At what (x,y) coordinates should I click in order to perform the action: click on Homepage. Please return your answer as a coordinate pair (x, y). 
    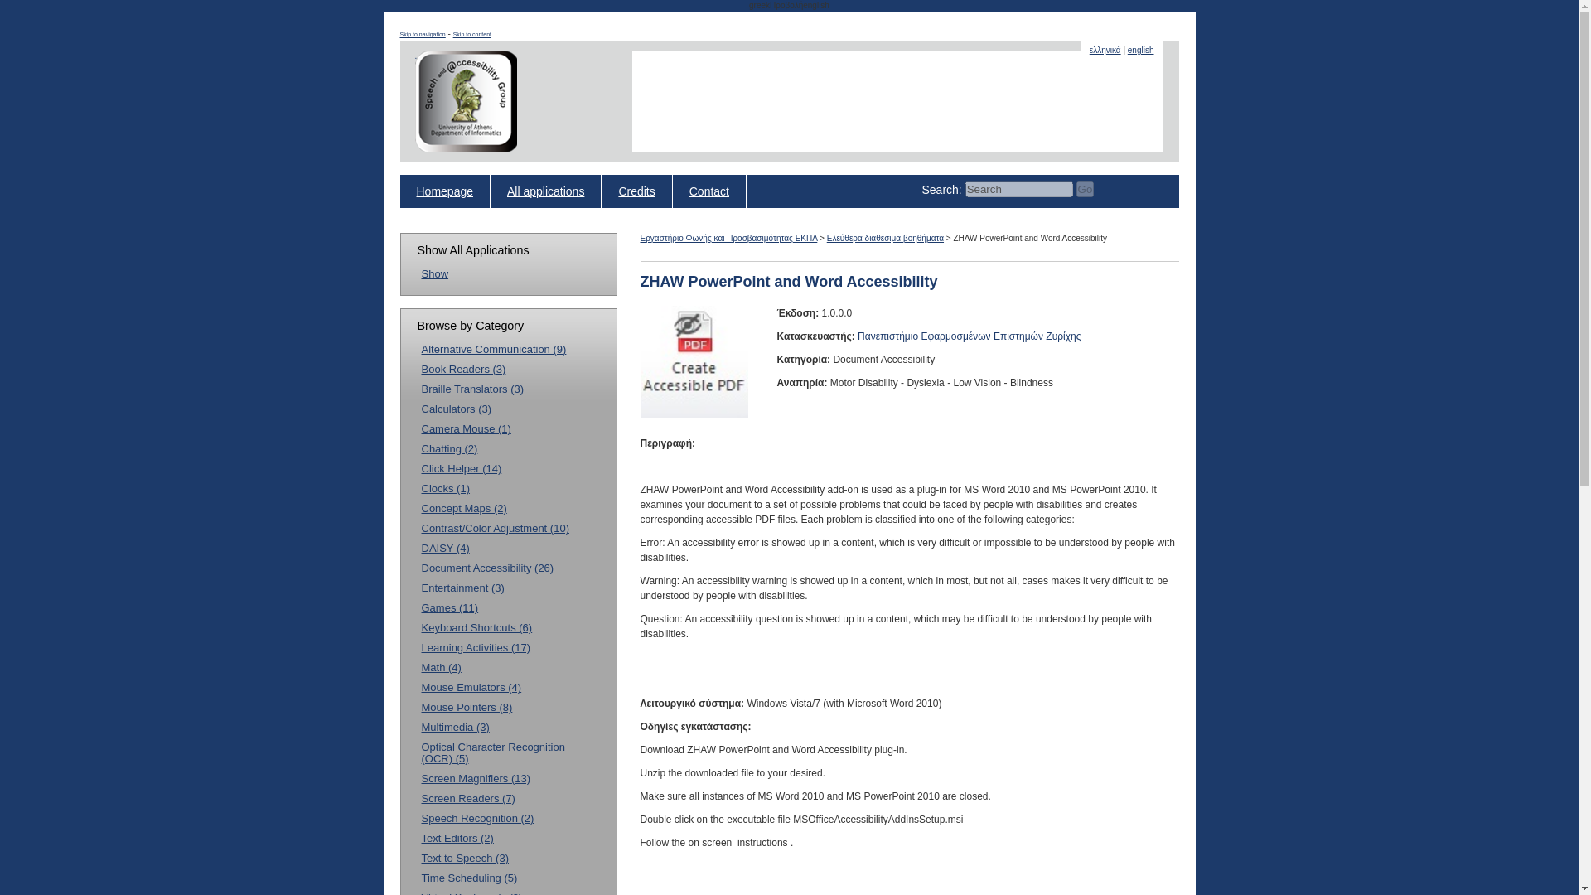
    Looking at the image, I should click on (444, 191).